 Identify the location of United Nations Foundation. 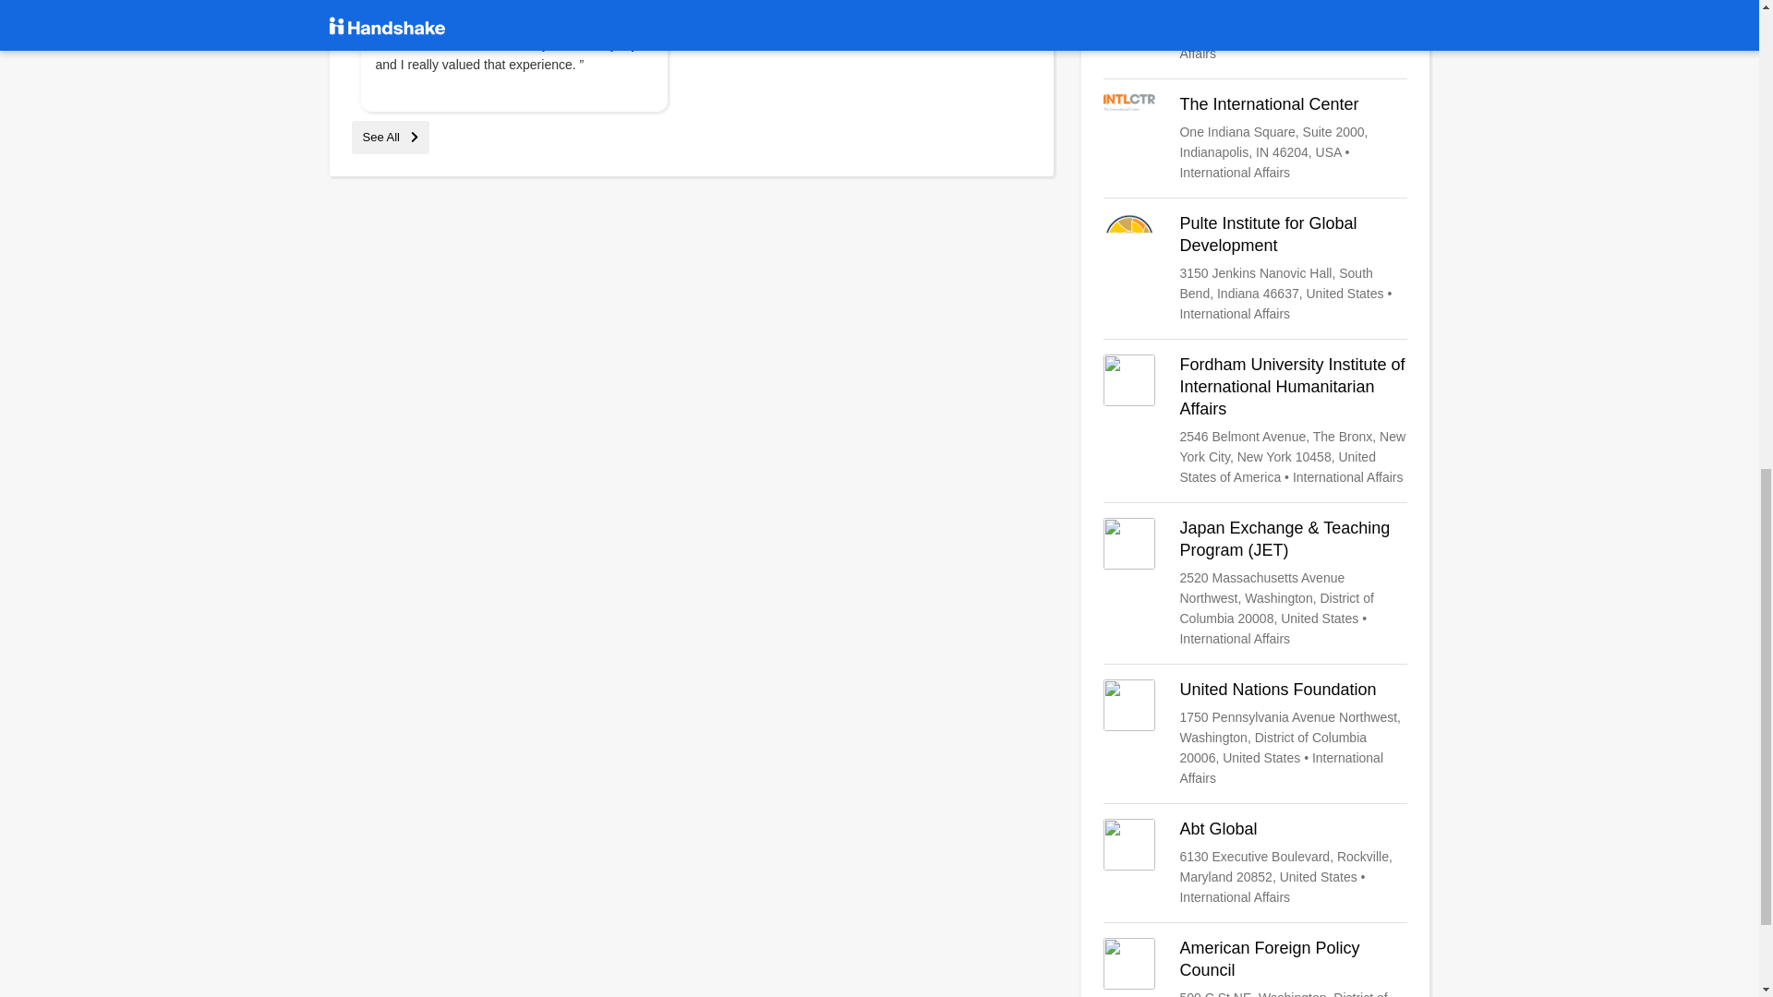
(1255, 733).